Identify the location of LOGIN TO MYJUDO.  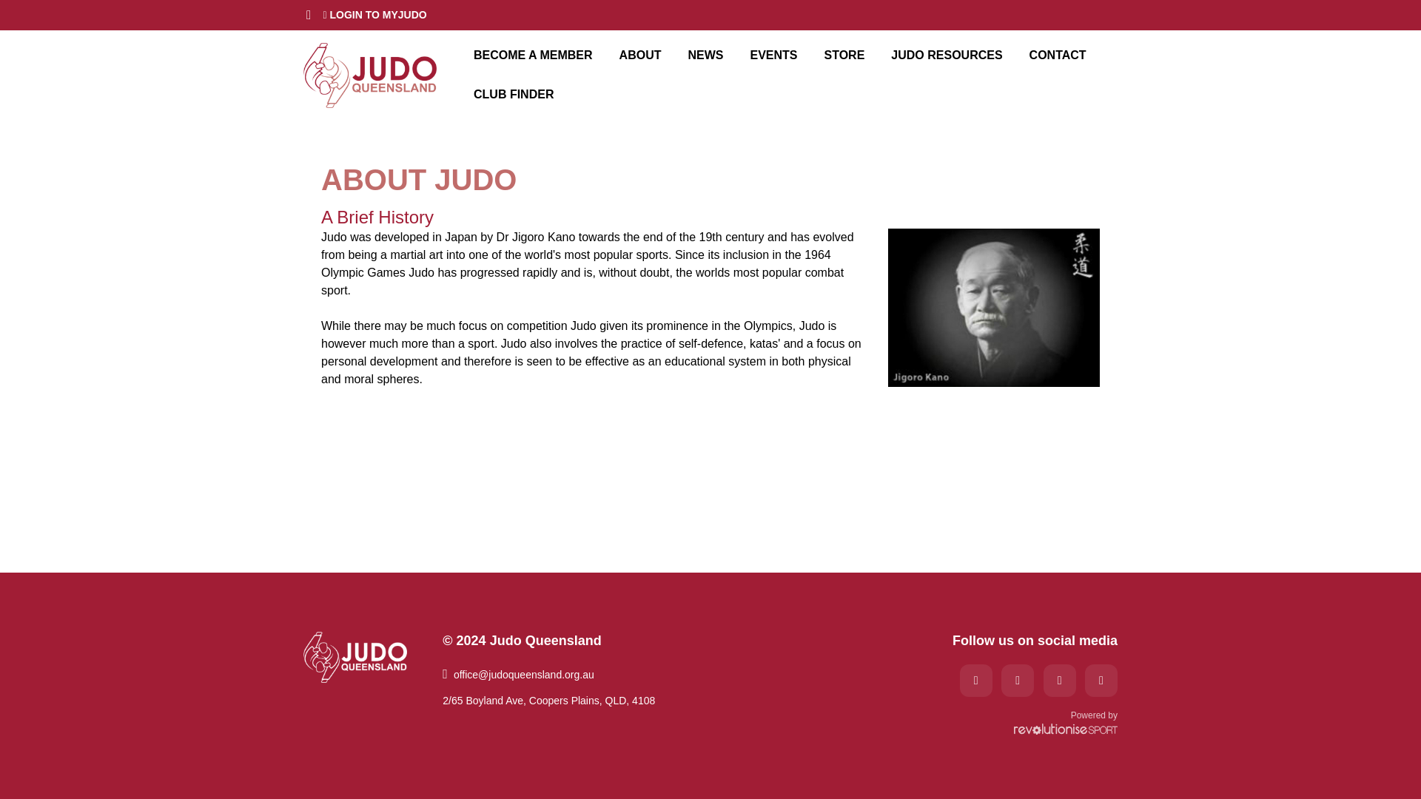
(374, 15).